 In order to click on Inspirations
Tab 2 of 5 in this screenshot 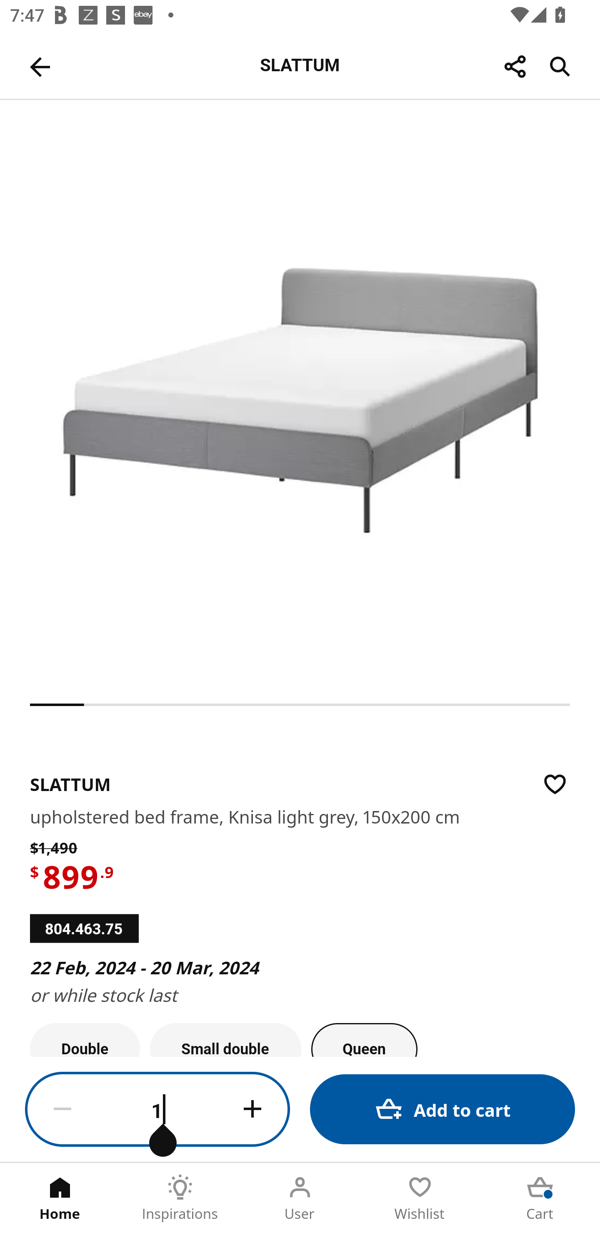, I will do `click(180, 1198)`.